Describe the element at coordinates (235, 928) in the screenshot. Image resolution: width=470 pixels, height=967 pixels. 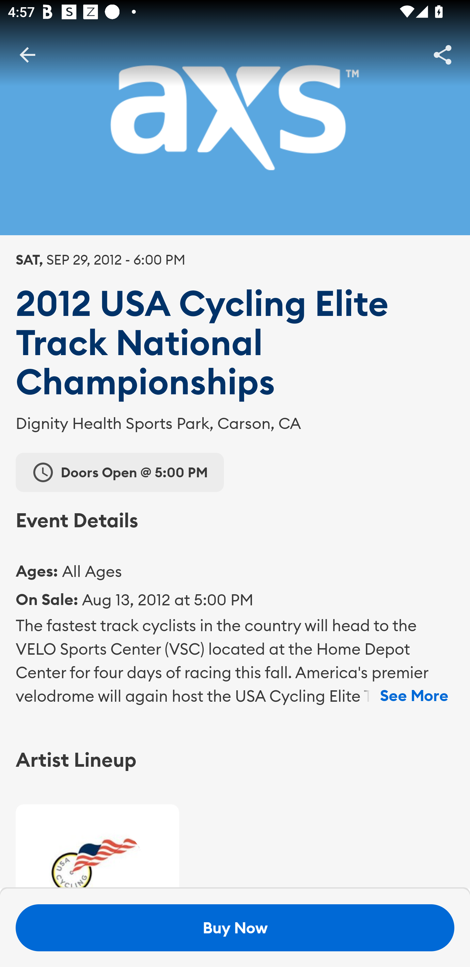
I see `Buy Now` at that location.